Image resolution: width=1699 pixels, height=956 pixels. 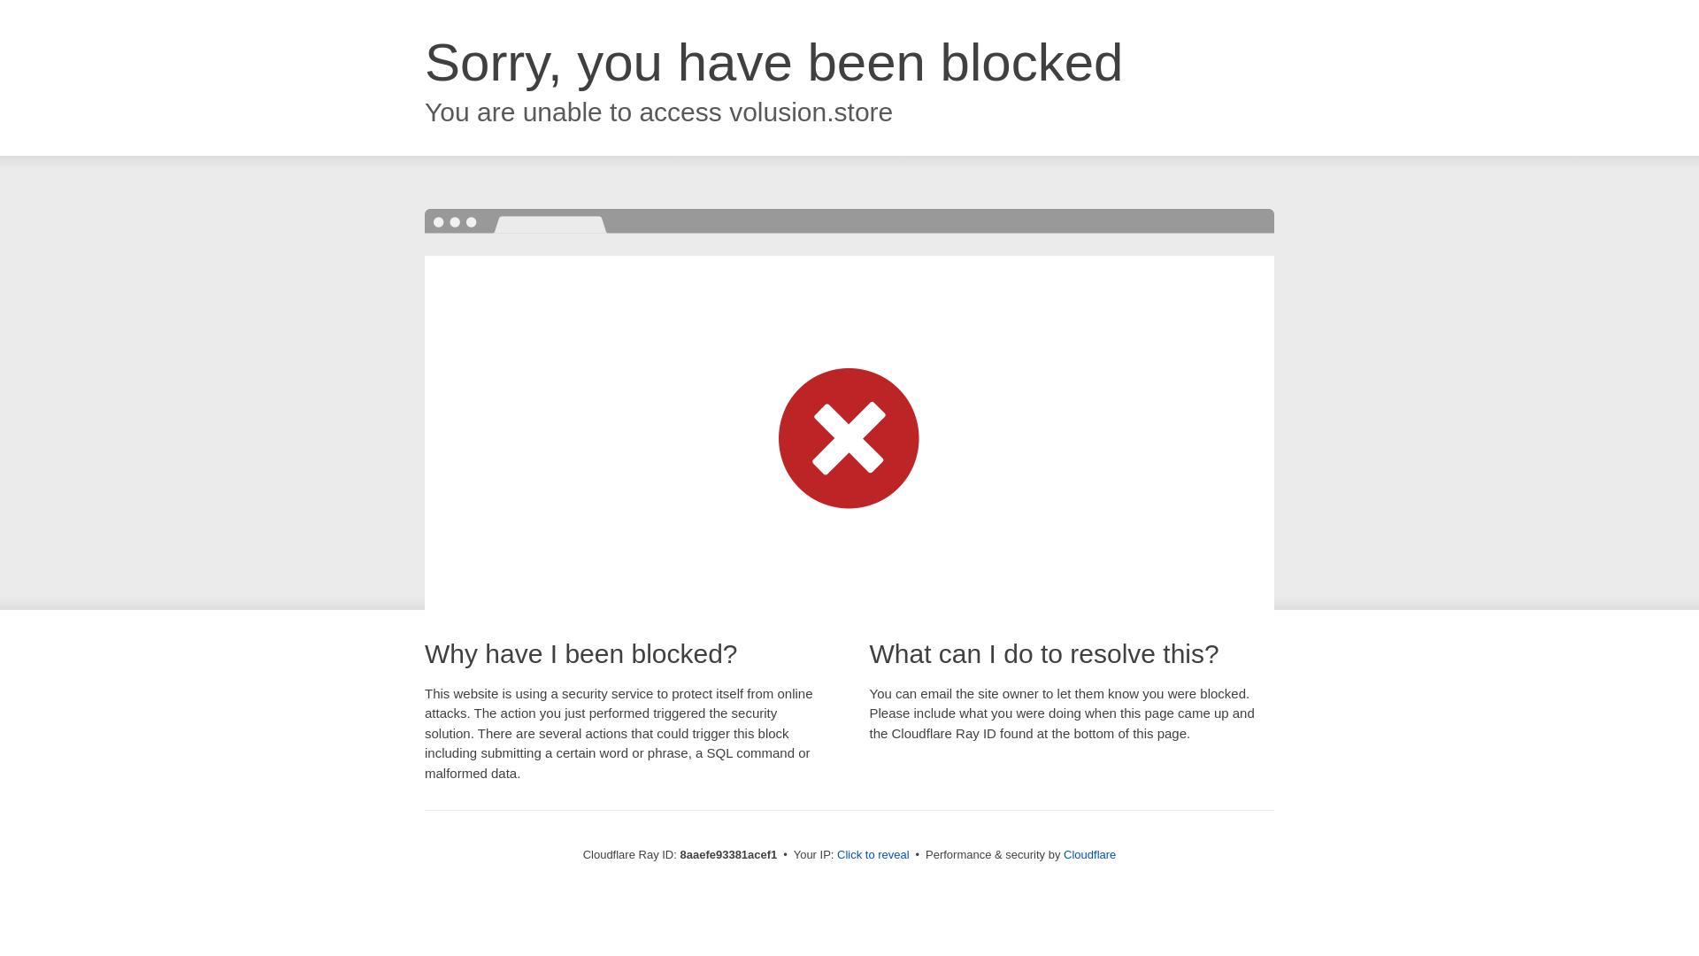 I want to click on Click to reveal, so click(x=873, y=855).